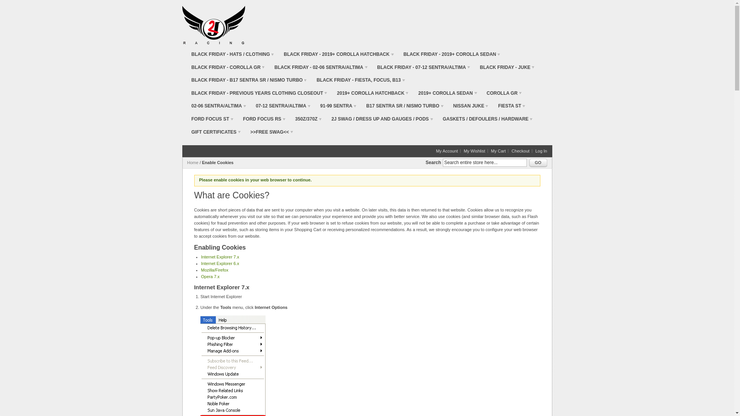 The height and width of the screenshot is (416, 740). I want to click on 2J Racing, so click(214, 25).